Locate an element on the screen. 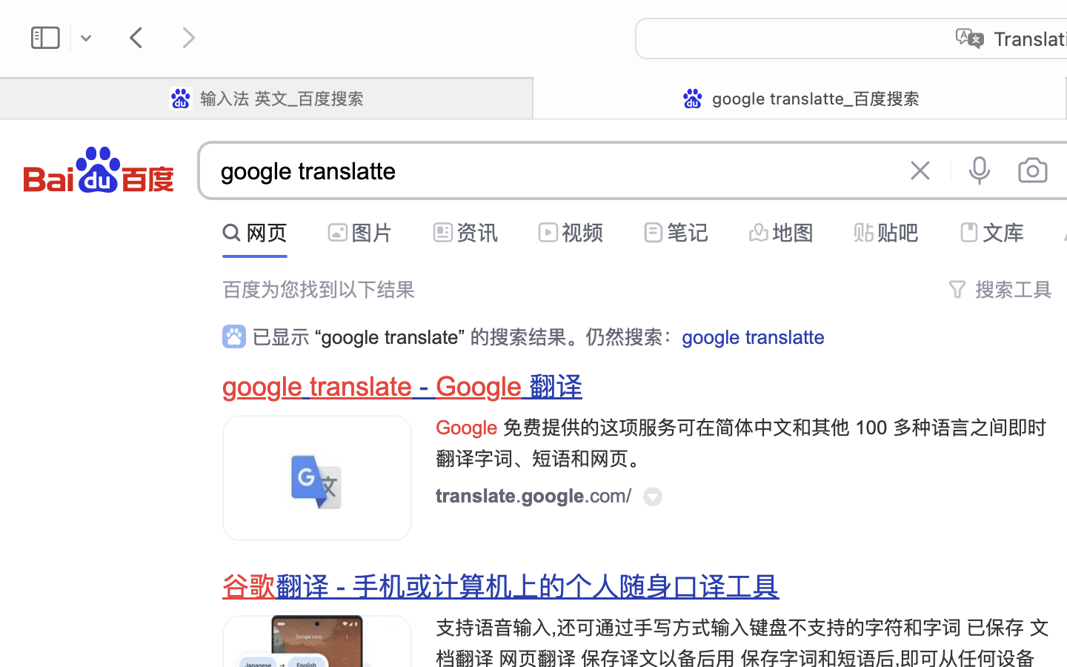 The image size is (1067, 667). 贴吧 is located at coordinates (898, 233).